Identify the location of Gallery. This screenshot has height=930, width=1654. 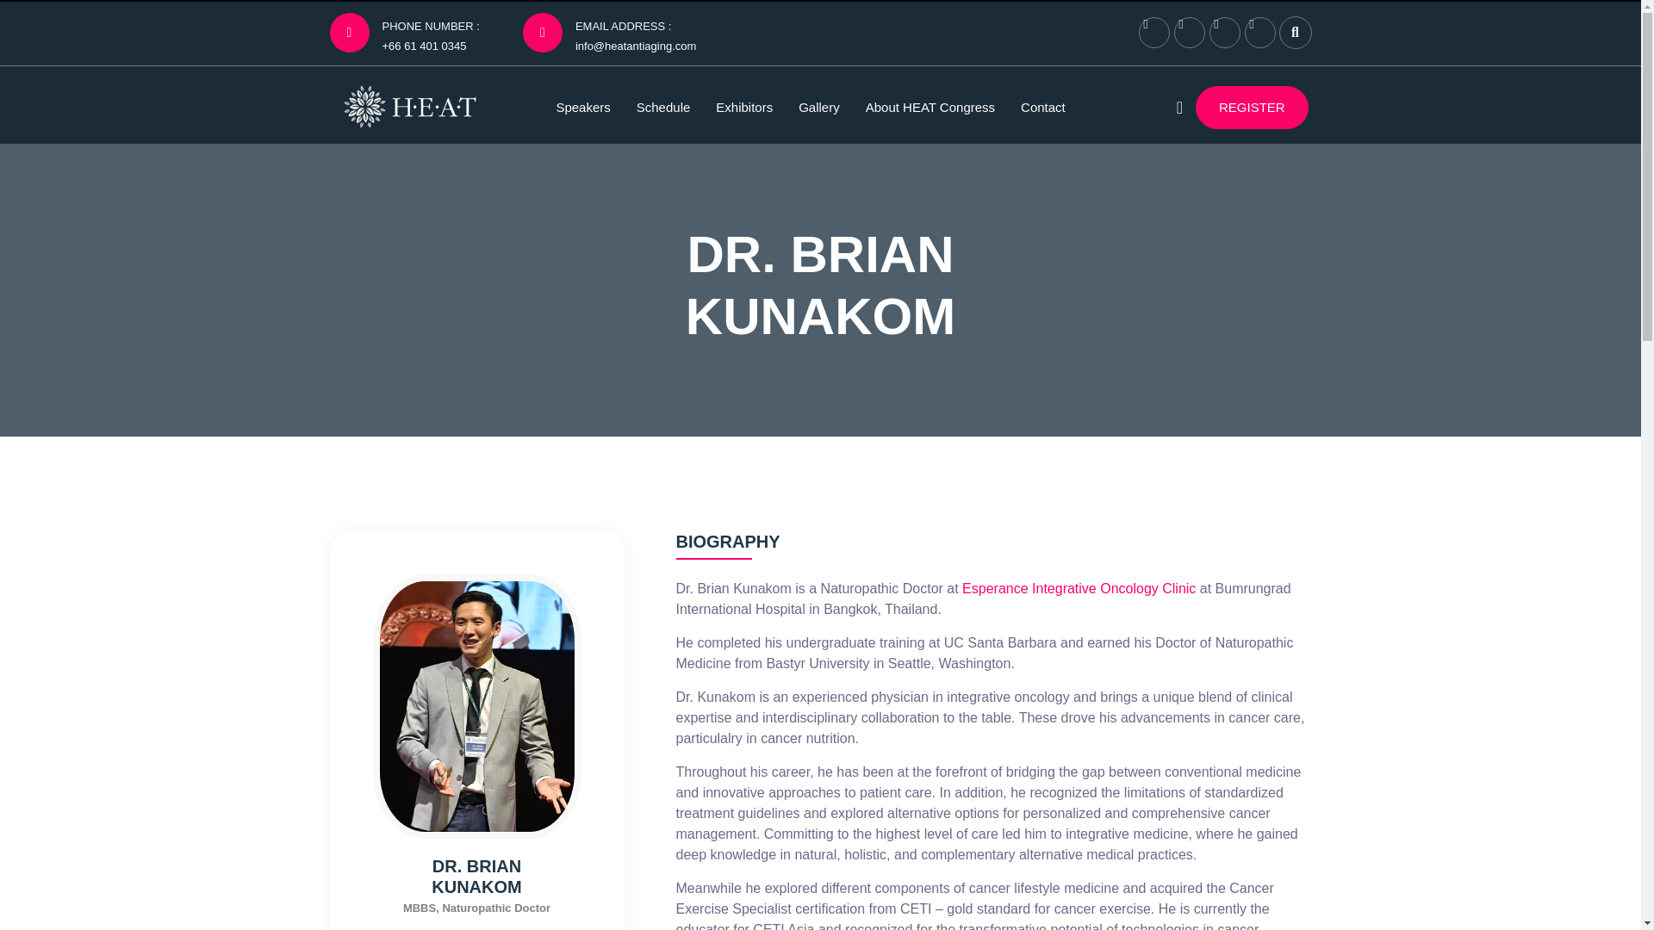
(819, 107).